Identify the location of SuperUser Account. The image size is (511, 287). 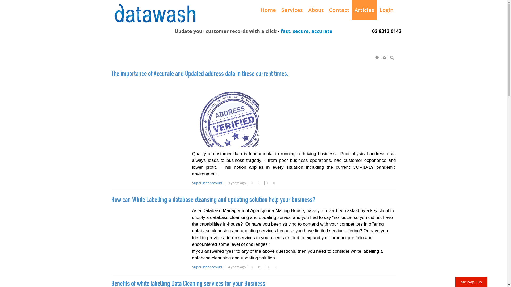
(207, 267).